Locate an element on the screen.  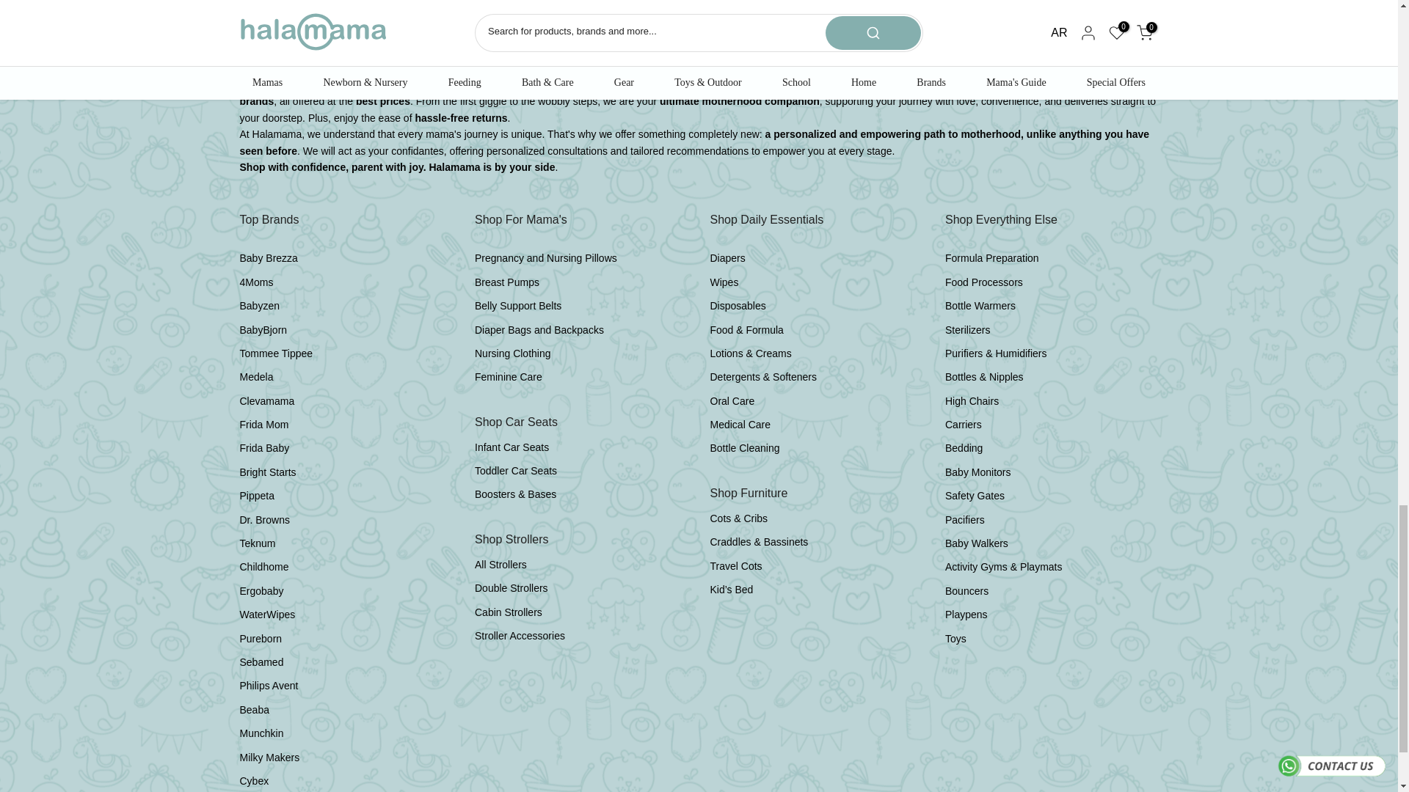
Threads is located at coordinates (1117, 22).